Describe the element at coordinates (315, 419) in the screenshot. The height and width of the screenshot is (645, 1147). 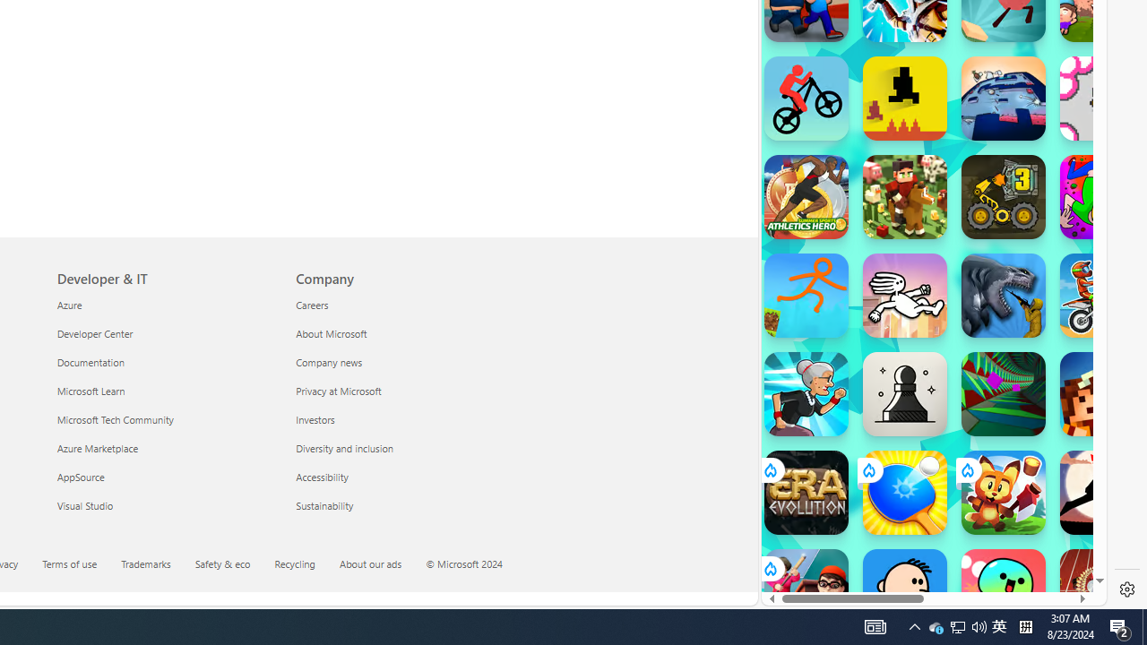
I see `Investors Company` at that location.